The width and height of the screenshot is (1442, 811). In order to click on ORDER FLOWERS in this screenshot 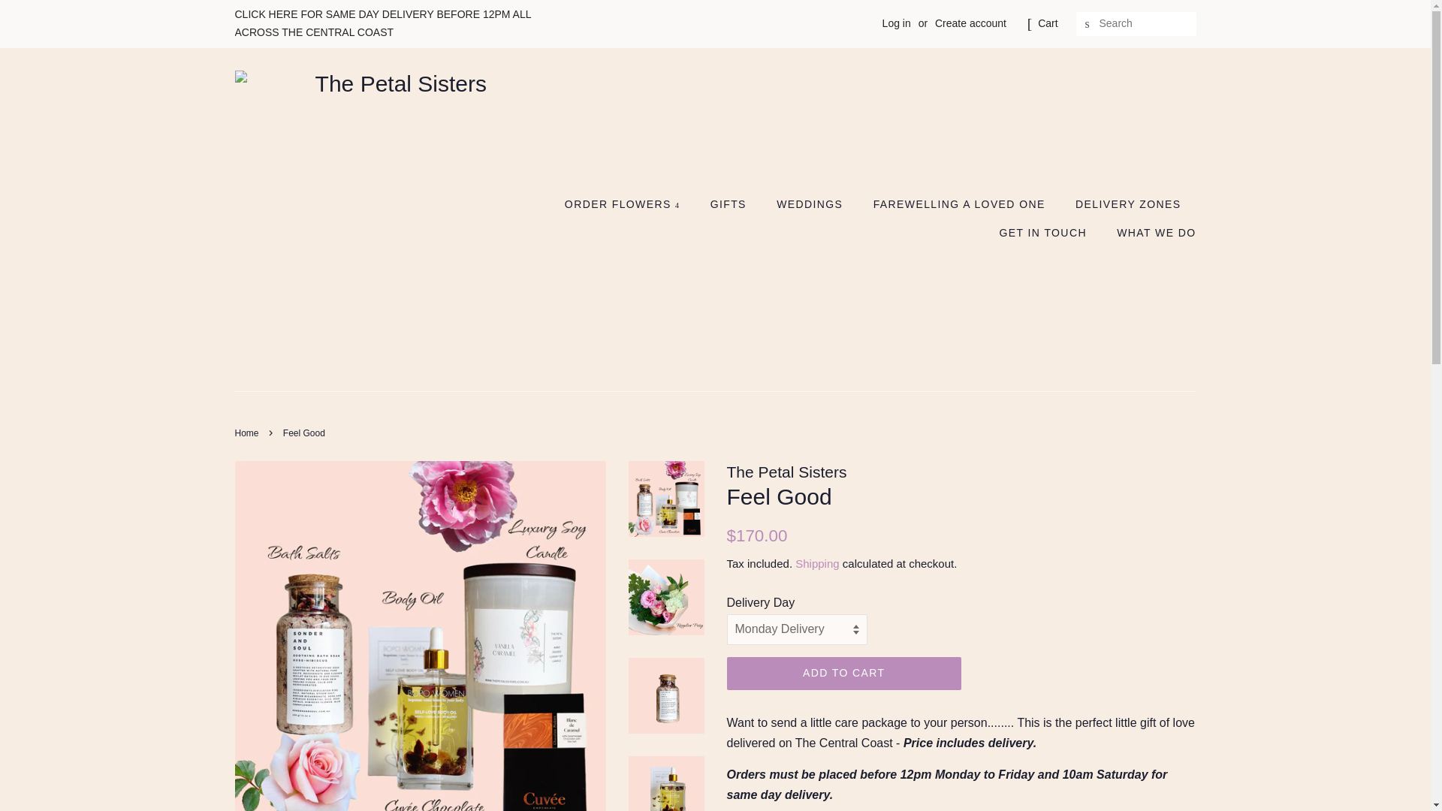, I will do `click(629, 204)`.